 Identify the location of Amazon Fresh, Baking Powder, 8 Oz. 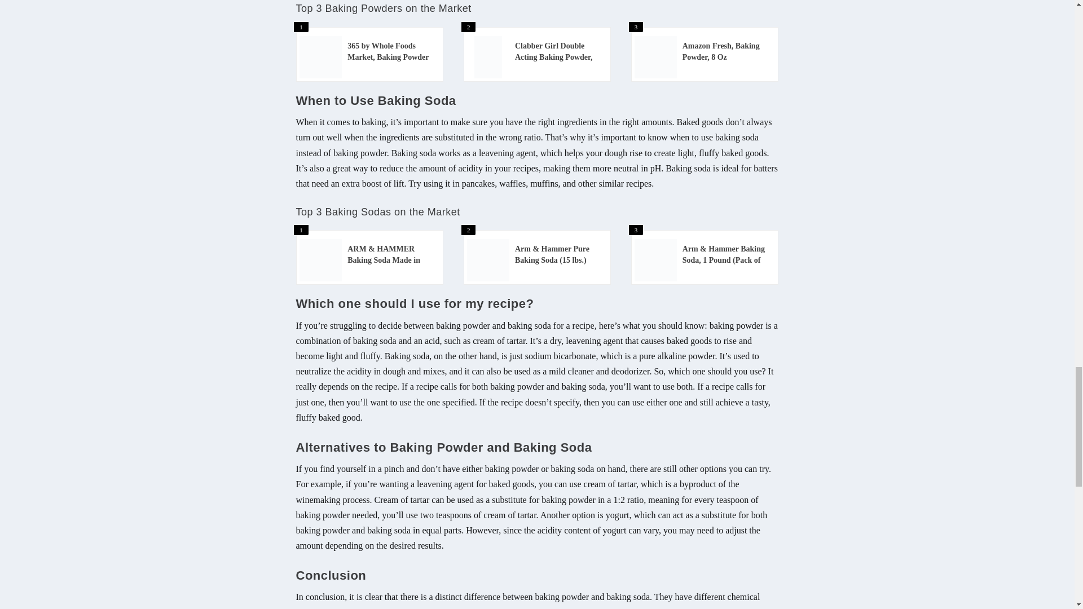
(725, 52).